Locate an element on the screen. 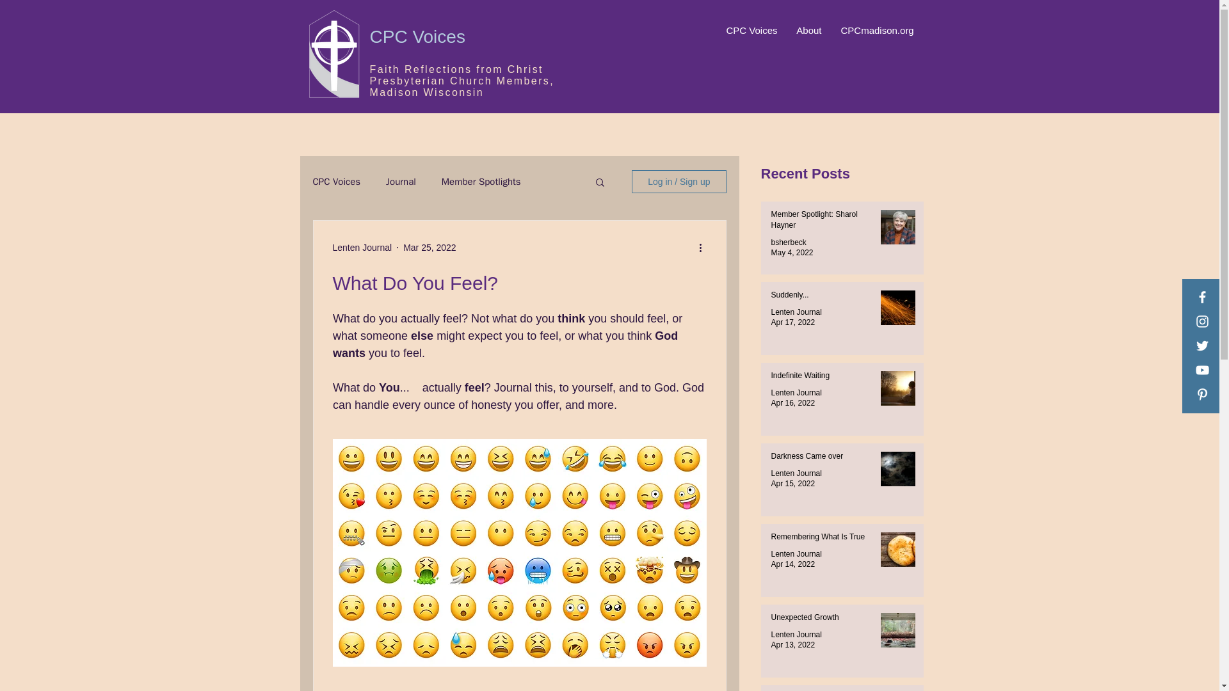  Apr 16, 2022 is located at coordinates (792, 403).